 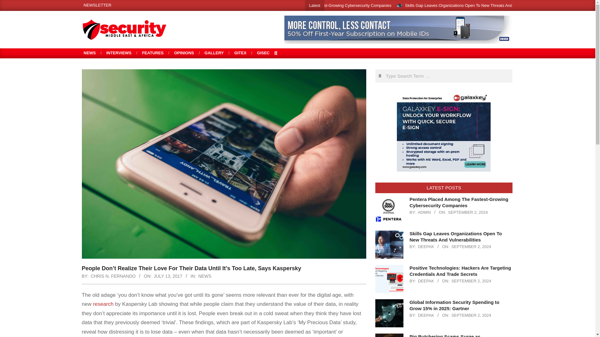 I want to click on Posts by Deepak, so click(x=426, y=315).